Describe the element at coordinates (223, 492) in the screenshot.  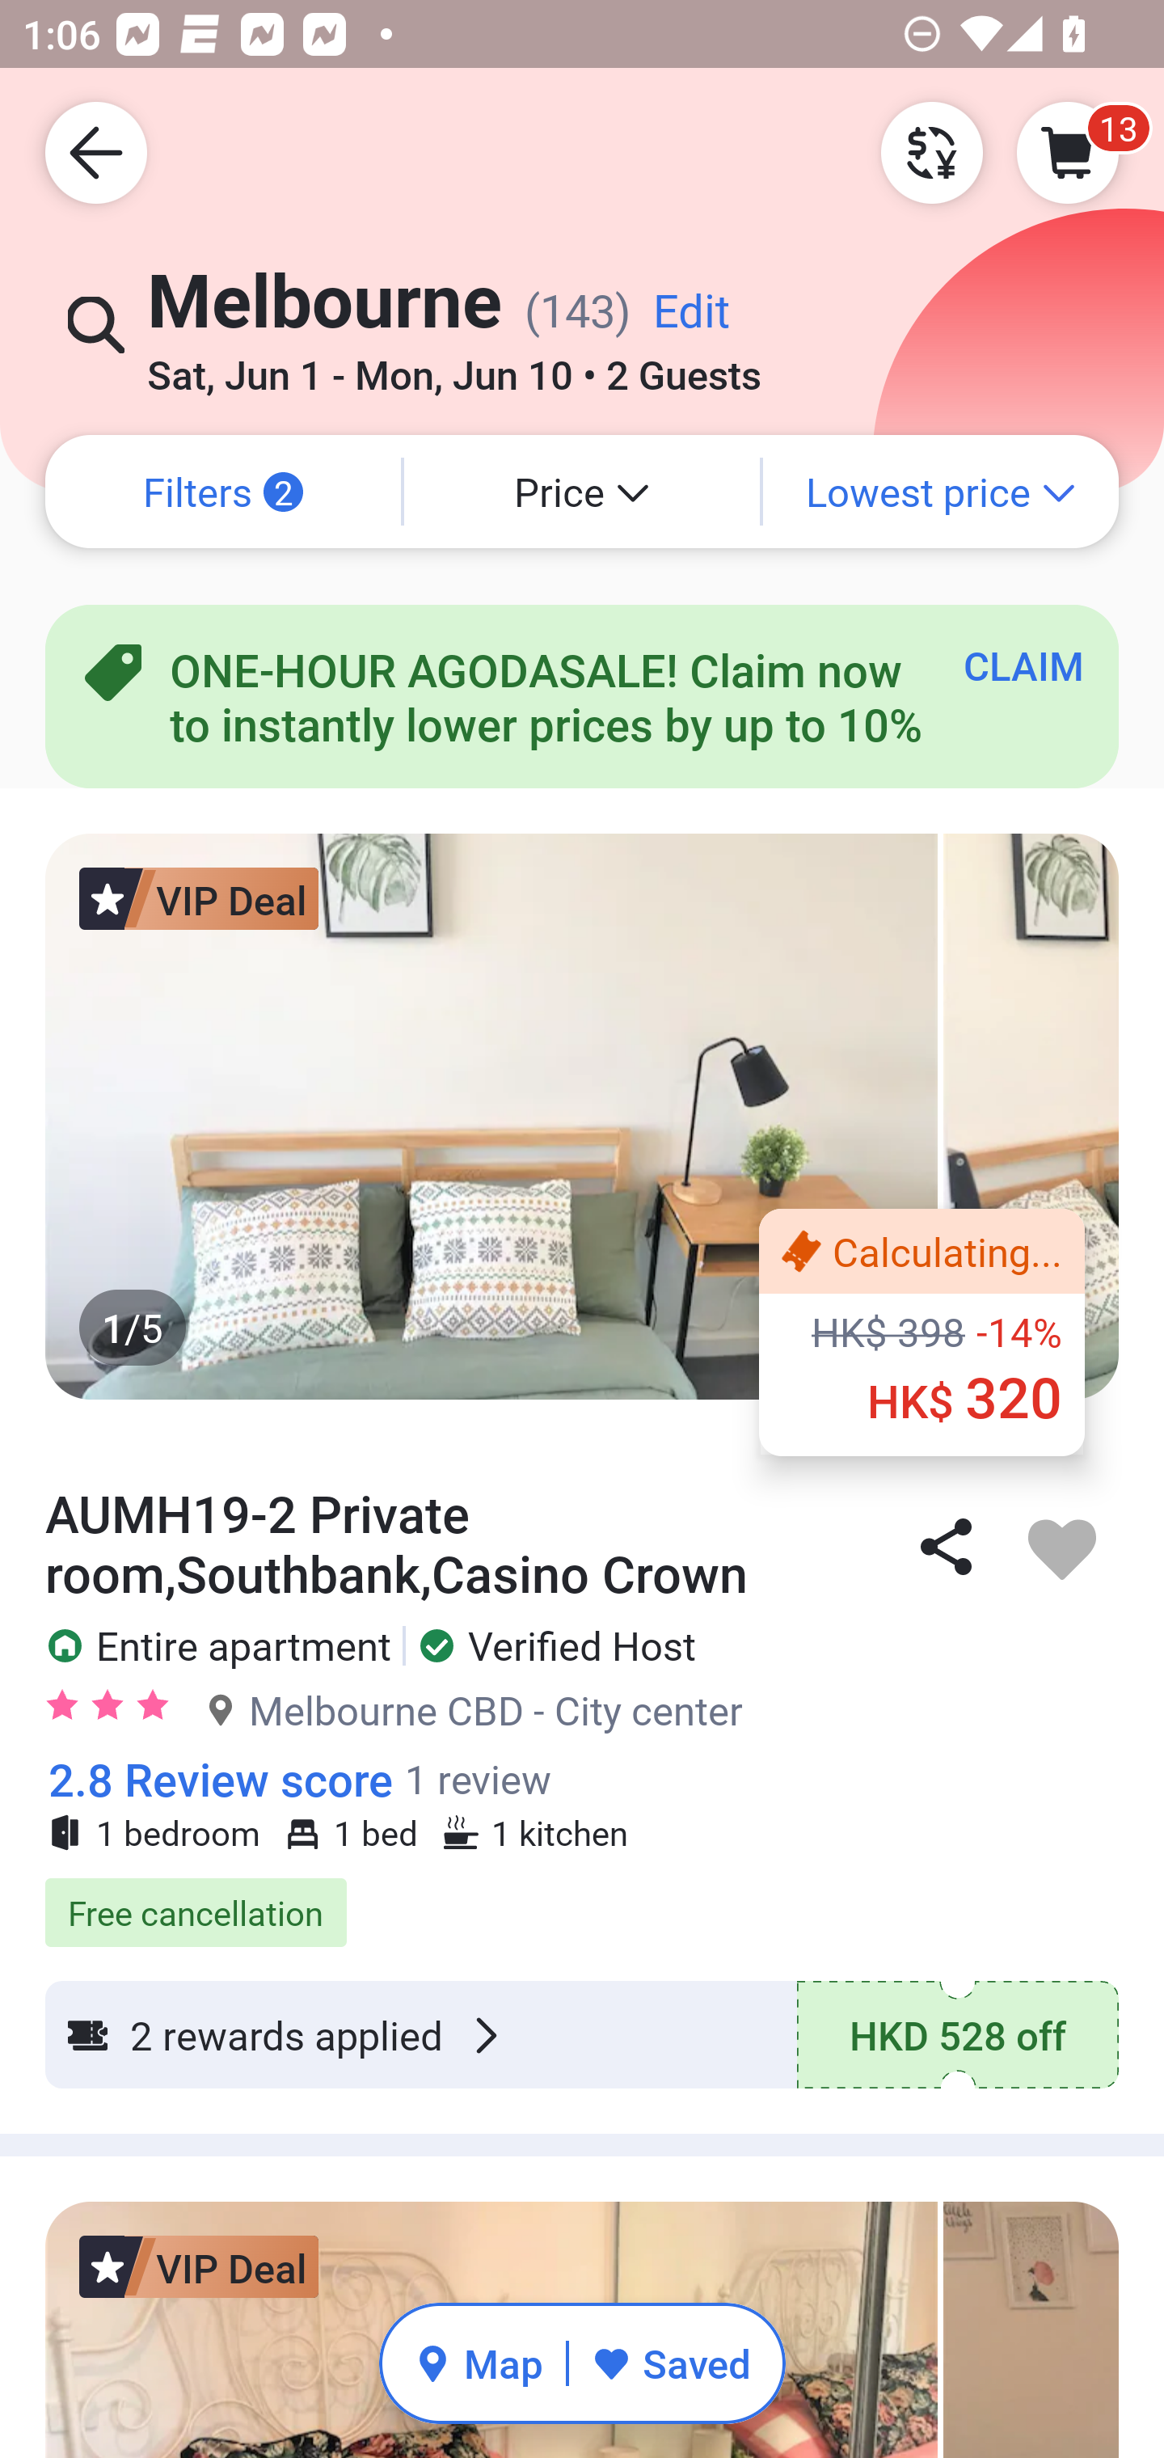
I see `Filters 2` at that location.